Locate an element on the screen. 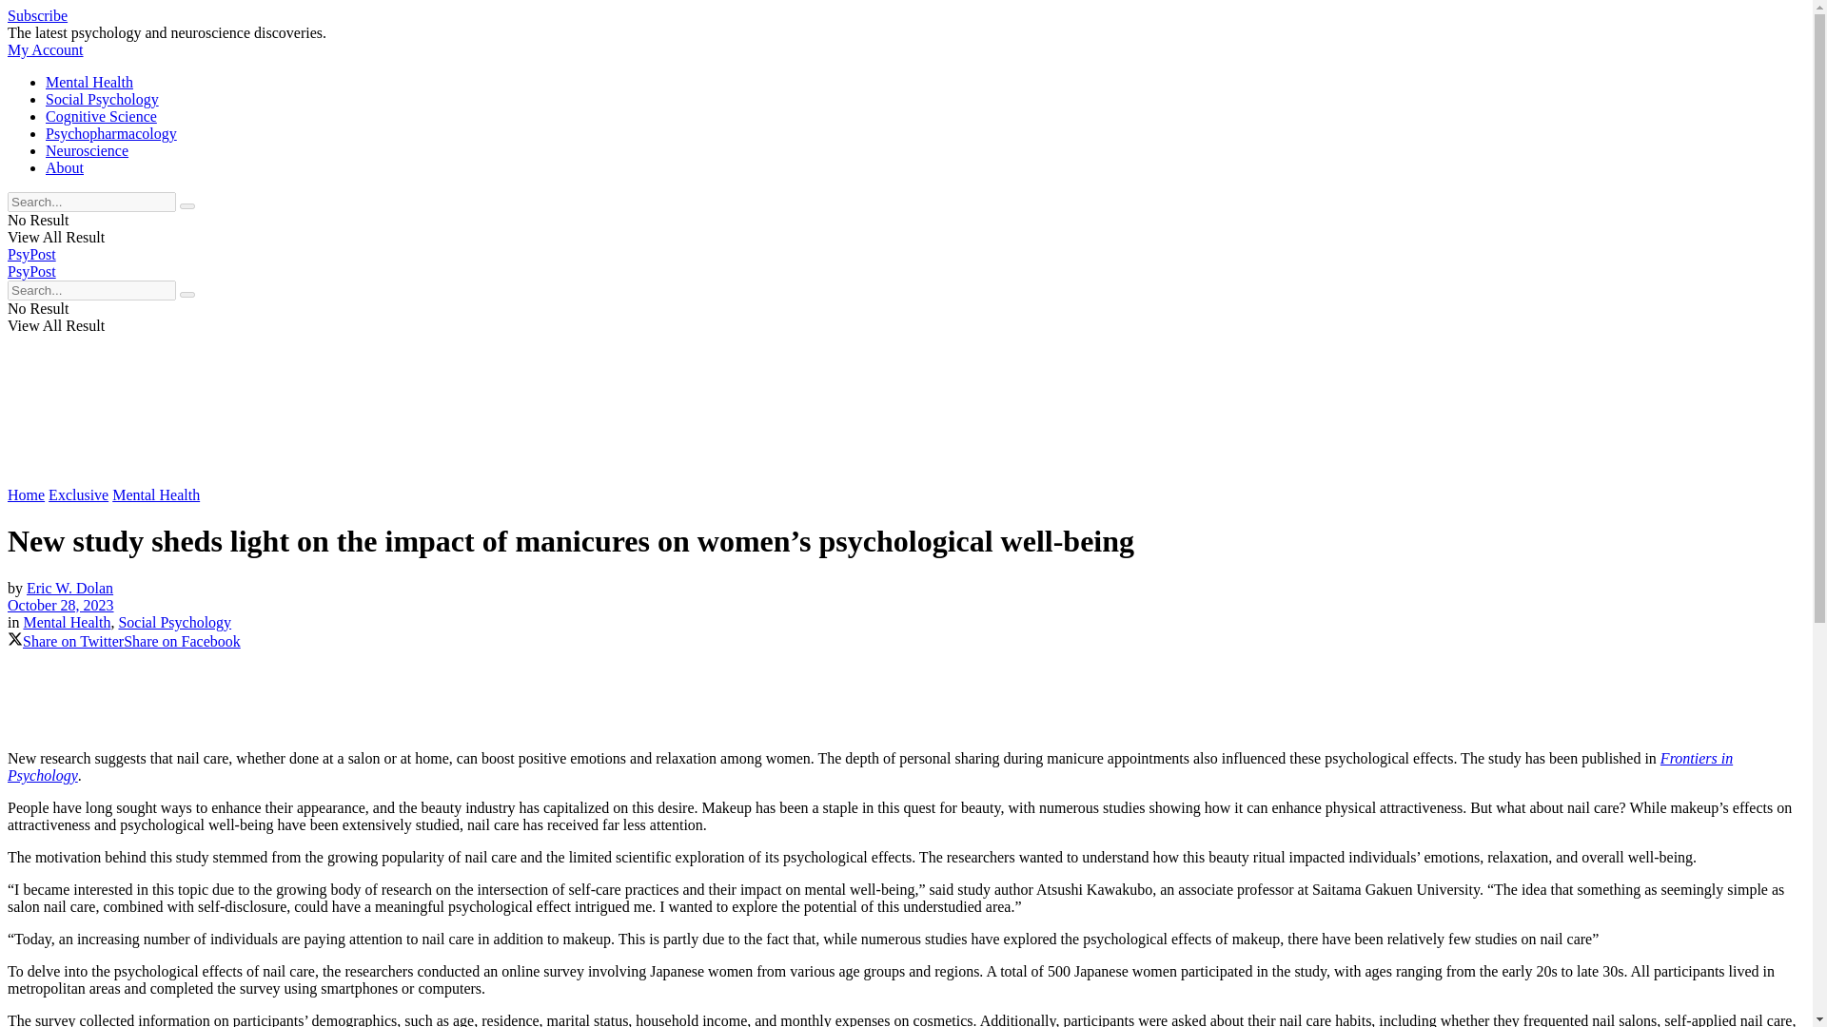  Mental Health is located at coordinates (66, 622).